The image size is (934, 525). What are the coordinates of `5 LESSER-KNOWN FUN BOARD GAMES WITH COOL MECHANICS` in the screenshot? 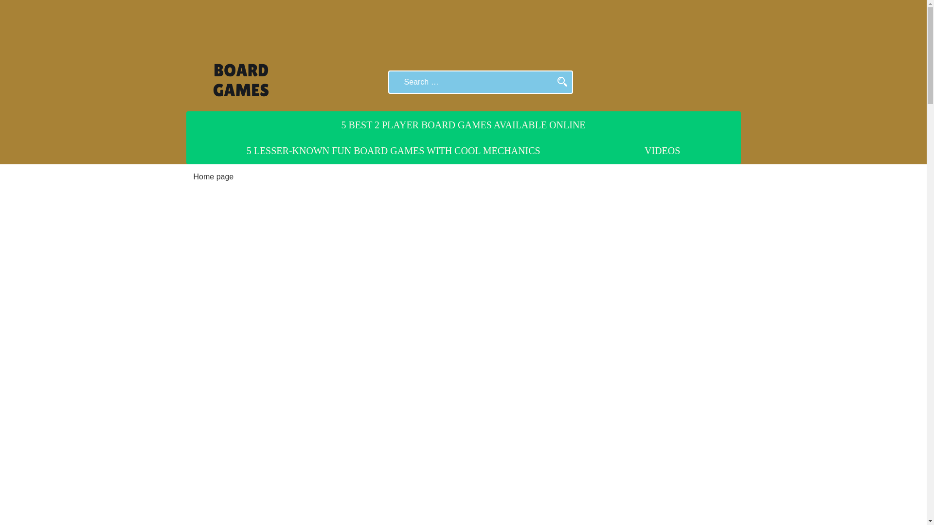 It's located at (393, 151).